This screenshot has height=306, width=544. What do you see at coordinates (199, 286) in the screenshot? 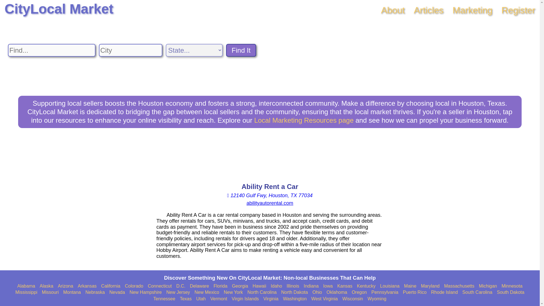
I see `Delaware` at bounding box center [199, 286].